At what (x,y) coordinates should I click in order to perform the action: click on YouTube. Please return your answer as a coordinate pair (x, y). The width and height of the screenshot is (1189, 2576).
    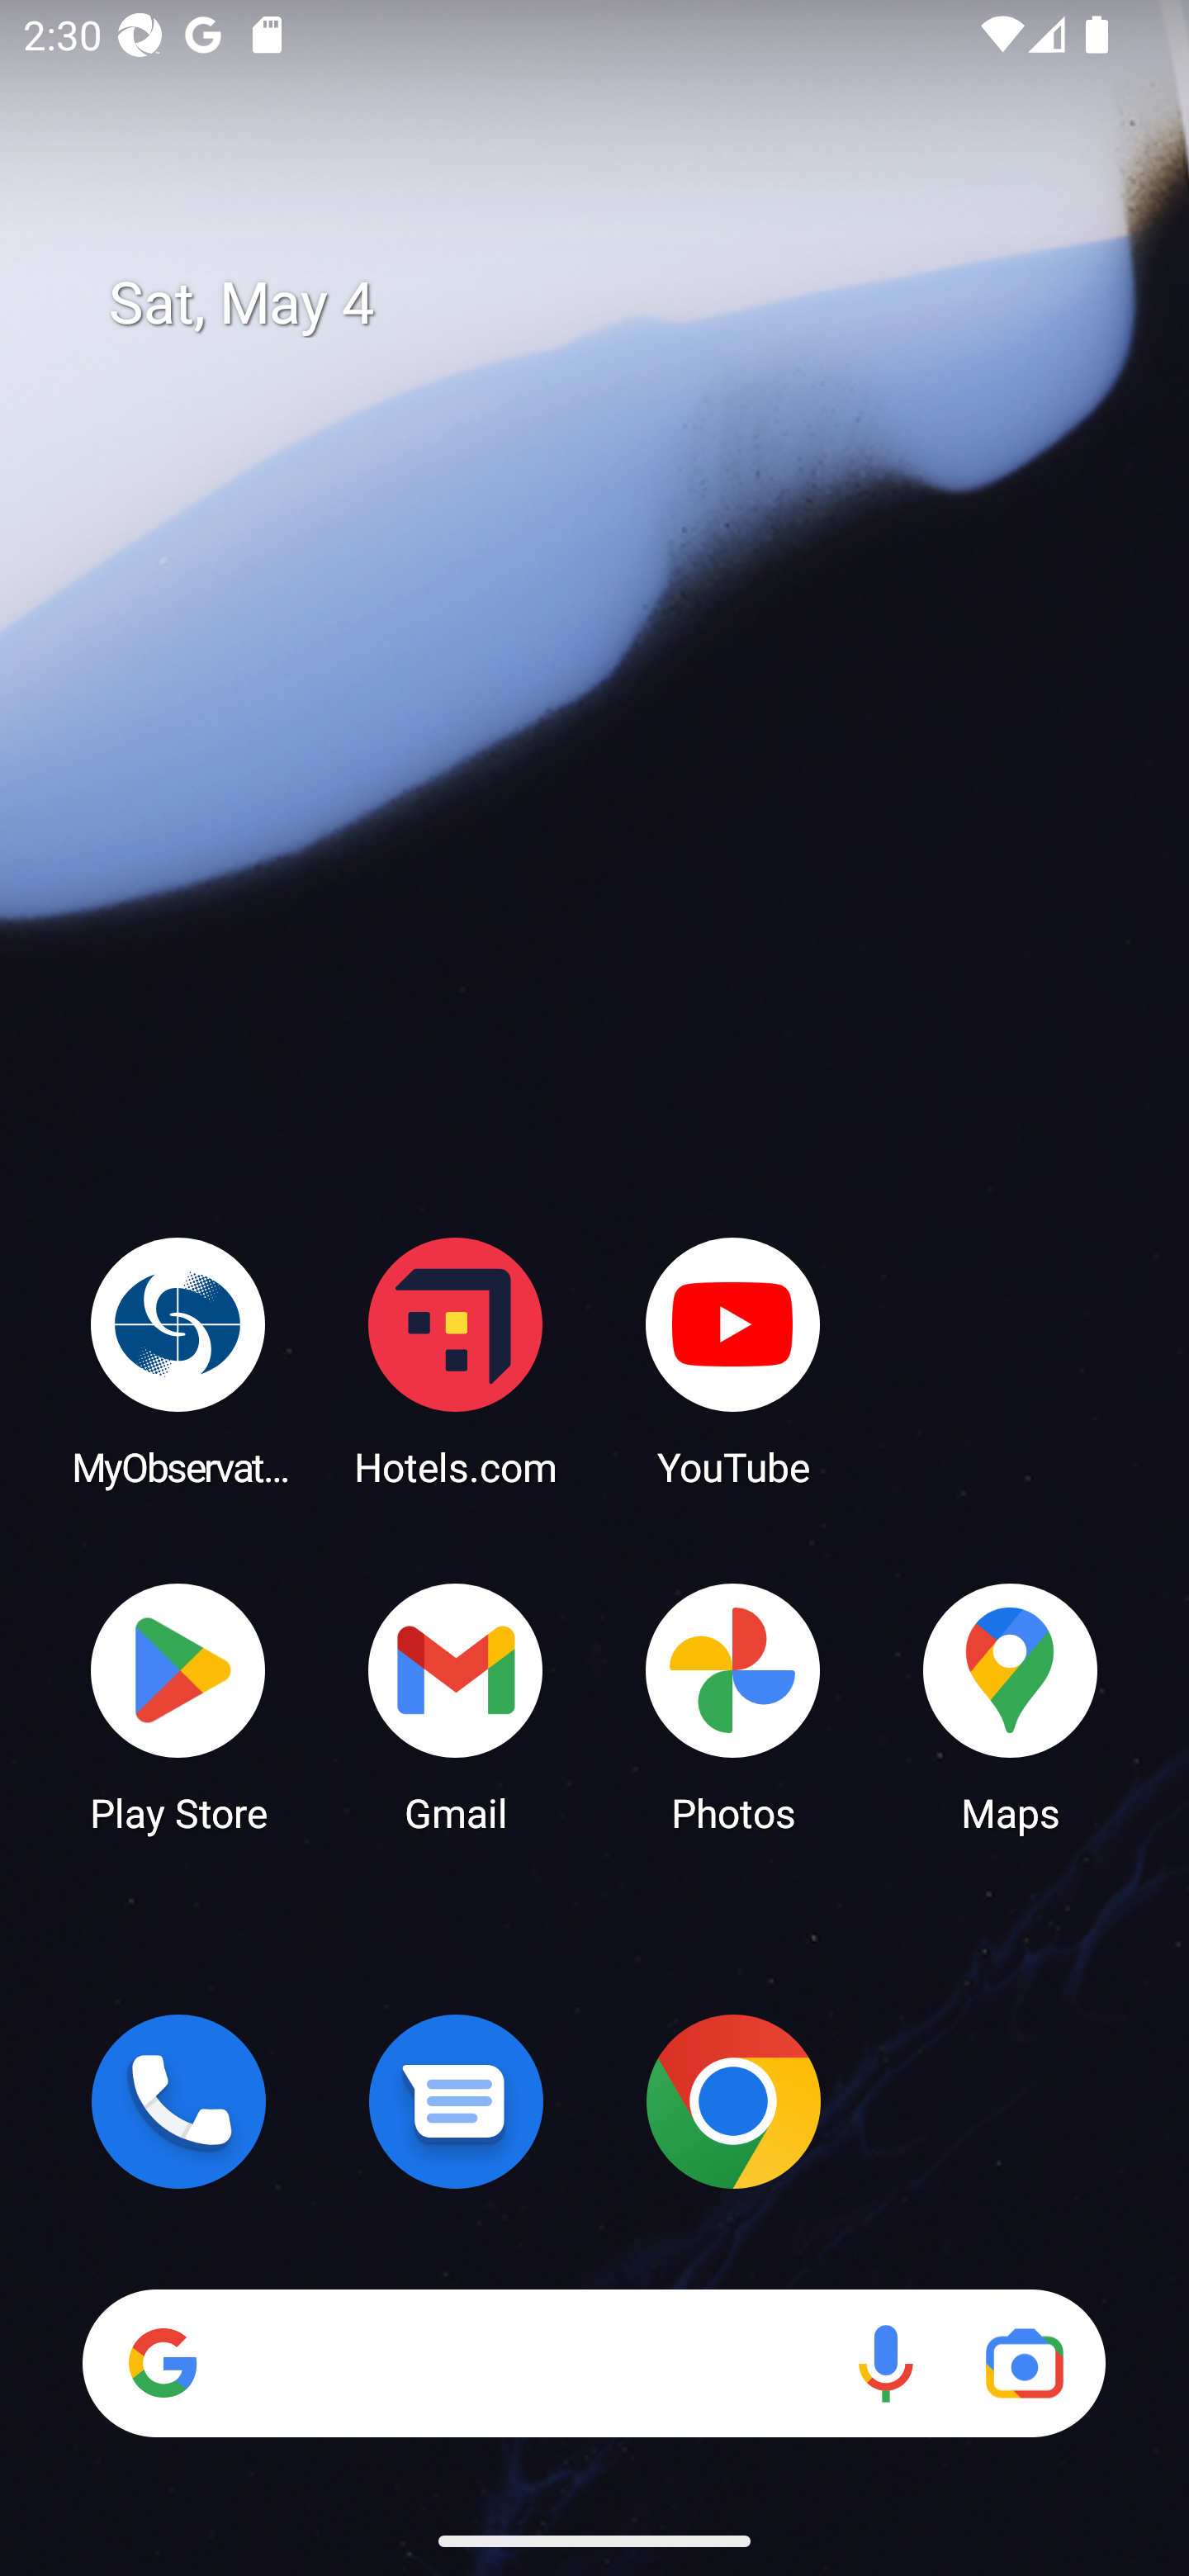
    Looking at the image, I should click on (733, 1361).